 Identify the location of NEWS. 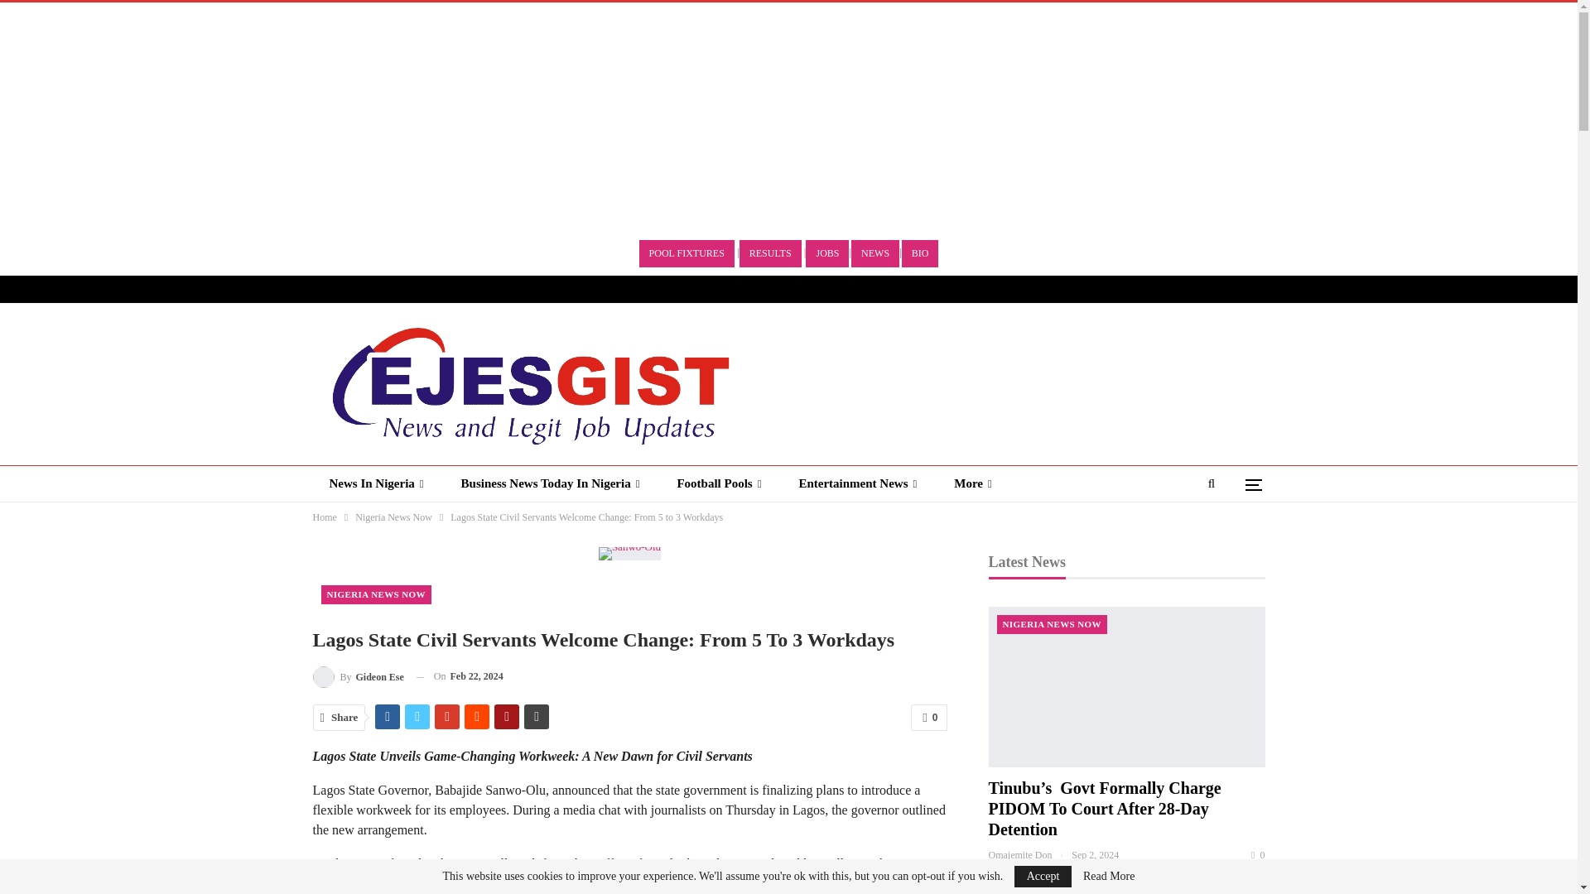
(874, 253).